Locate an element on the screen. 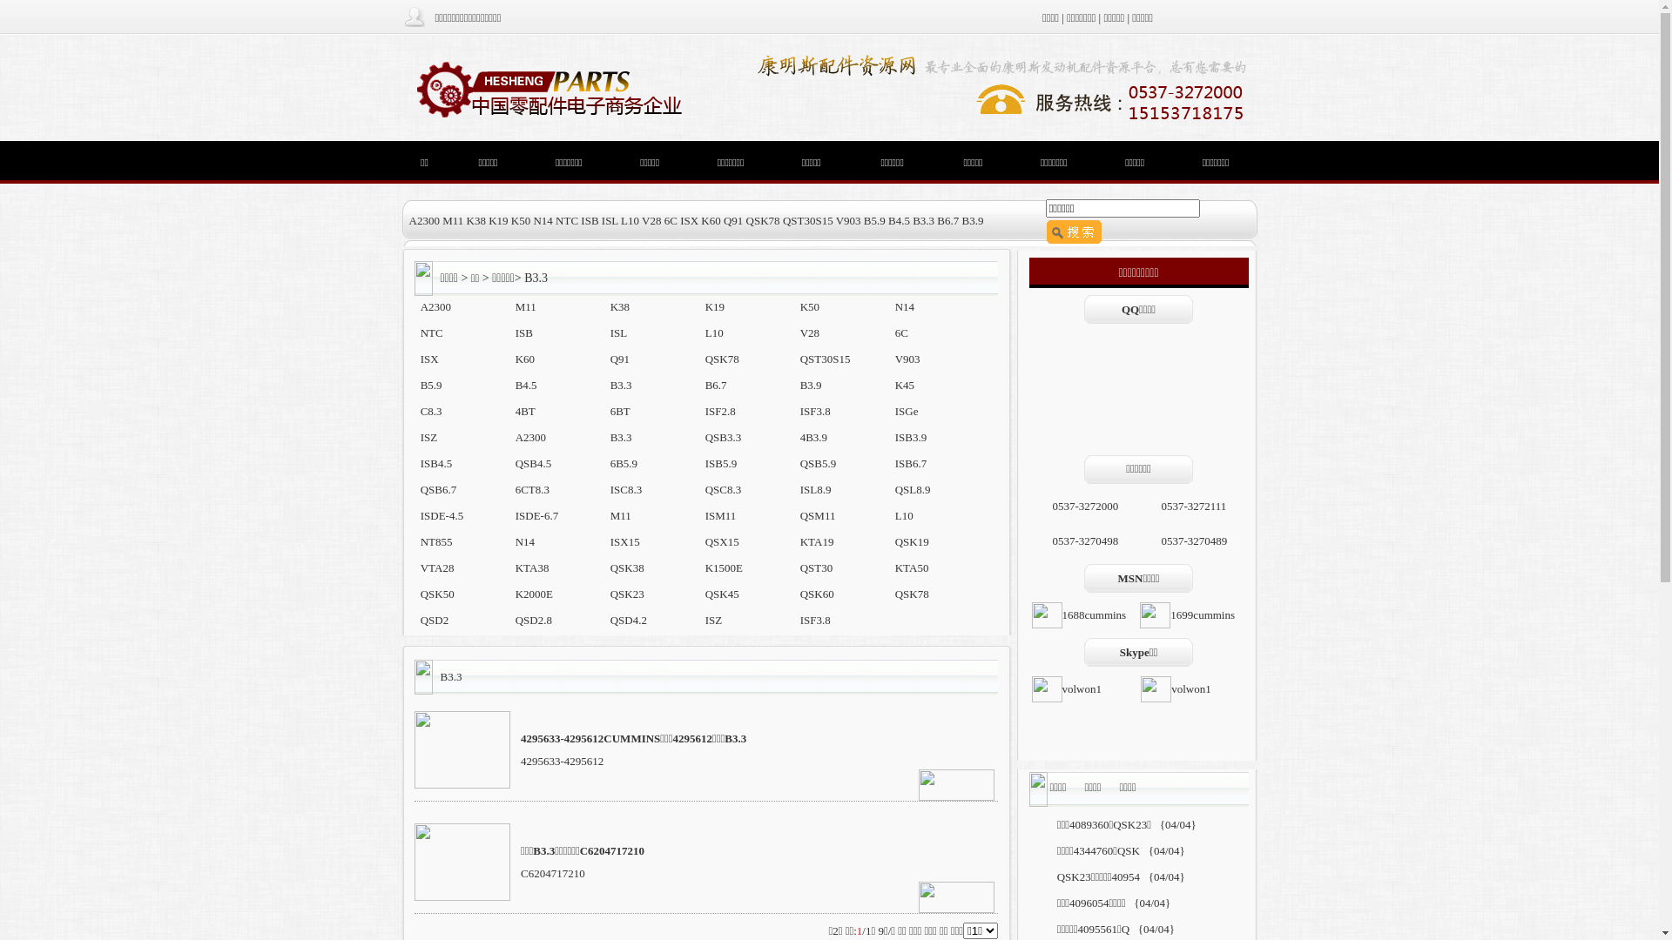 The width and height of the screenshot is (1672, 940). QSL8.9 is located at coordinates (913, 489).